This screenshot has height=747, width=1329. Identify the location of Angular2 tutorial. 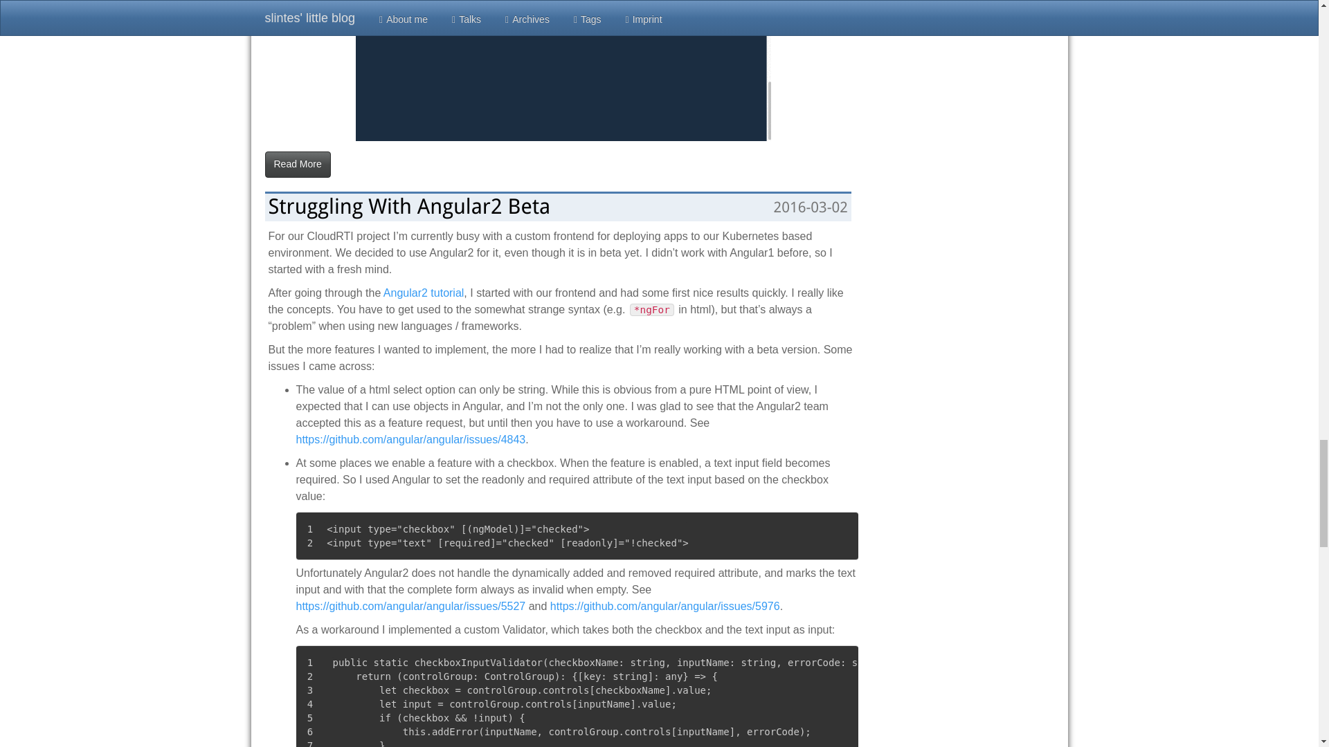
(424, 293).